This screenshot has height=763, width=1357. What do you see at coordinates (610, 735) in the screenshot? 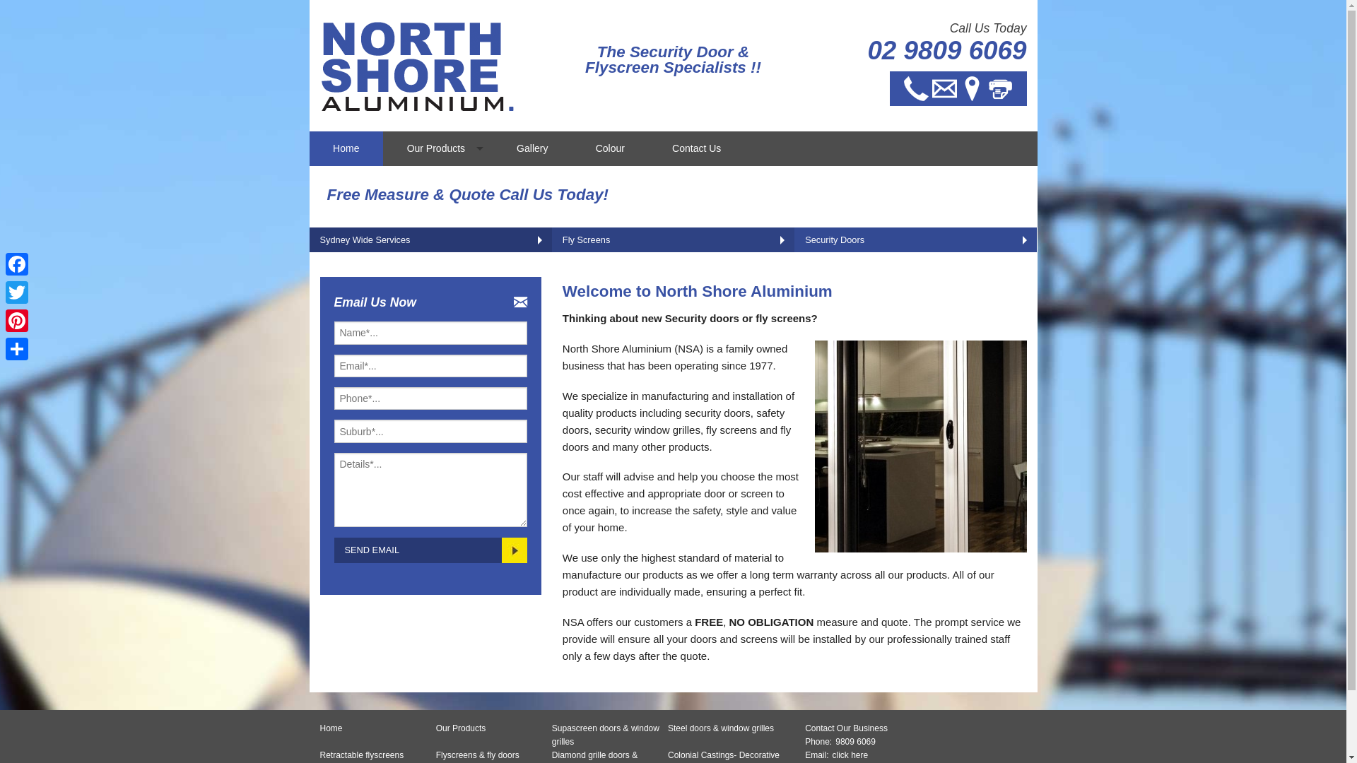
I see `Supascreen doors & window grilles` at bounding box center [610, 735].